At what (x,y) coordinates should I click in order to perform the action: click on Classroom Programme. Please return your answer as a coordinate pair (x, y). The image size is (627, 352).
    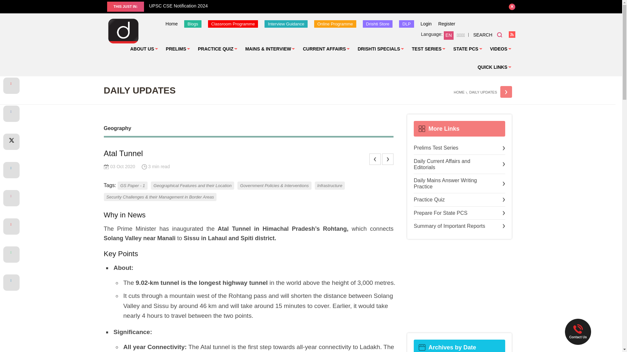
    Looking at the image, I should click on (233, 24).